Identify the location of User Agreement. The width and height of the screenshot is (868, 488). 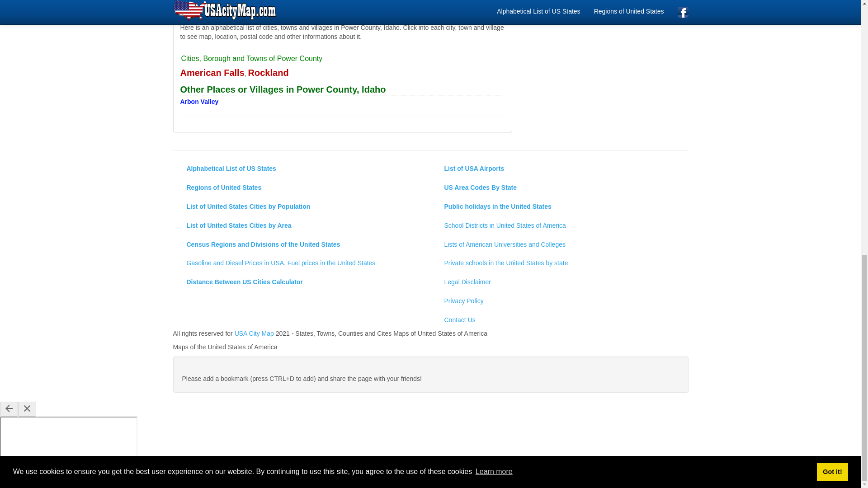
(483, 16).